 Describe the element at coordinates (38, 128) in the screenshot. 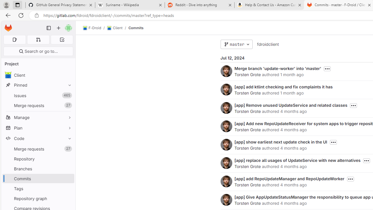

I see `Plan` at that location.